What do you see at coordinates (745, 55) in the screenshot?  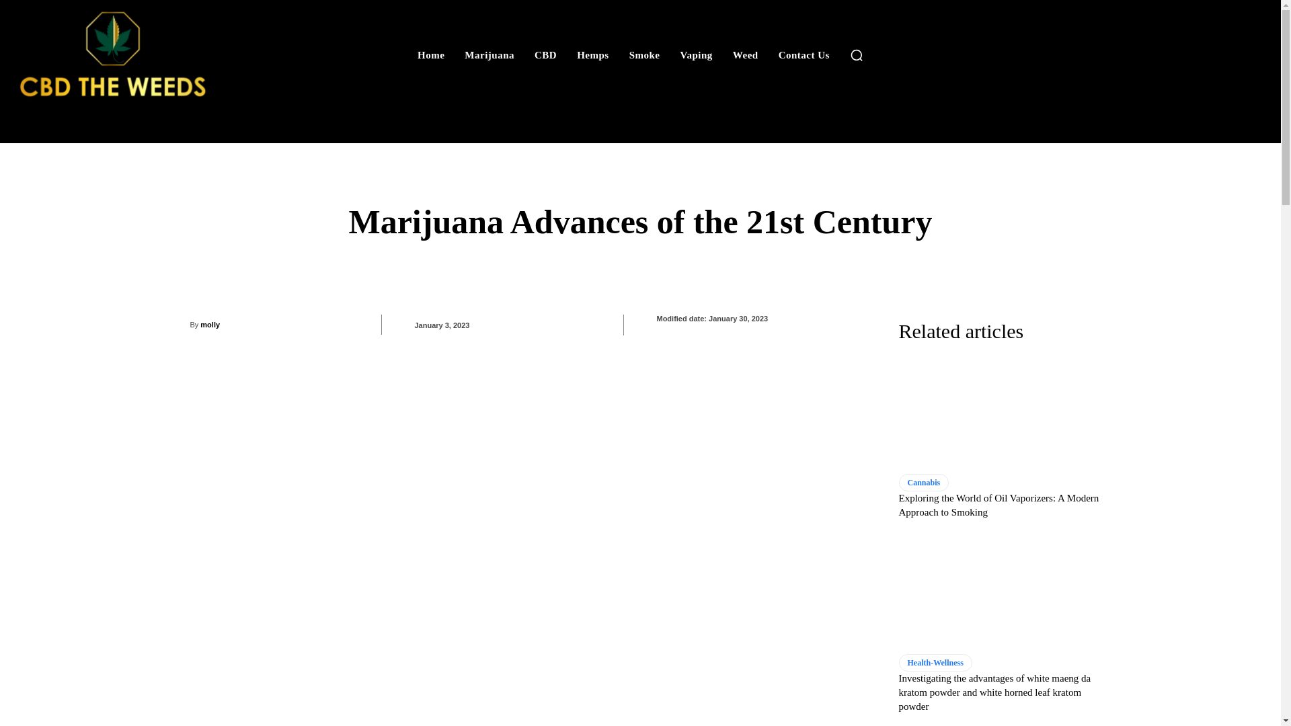 I see `Weed` at bounding box center [745, 55].